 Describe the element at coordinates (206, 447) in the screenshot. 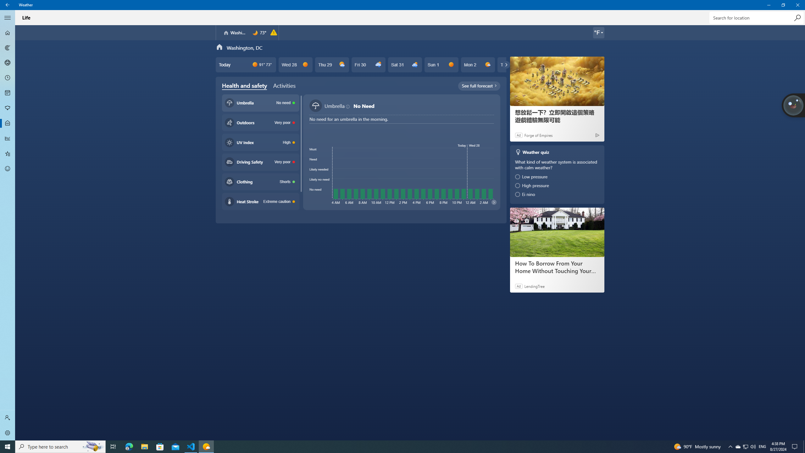

I see `Weather - 1 running window` at that location.